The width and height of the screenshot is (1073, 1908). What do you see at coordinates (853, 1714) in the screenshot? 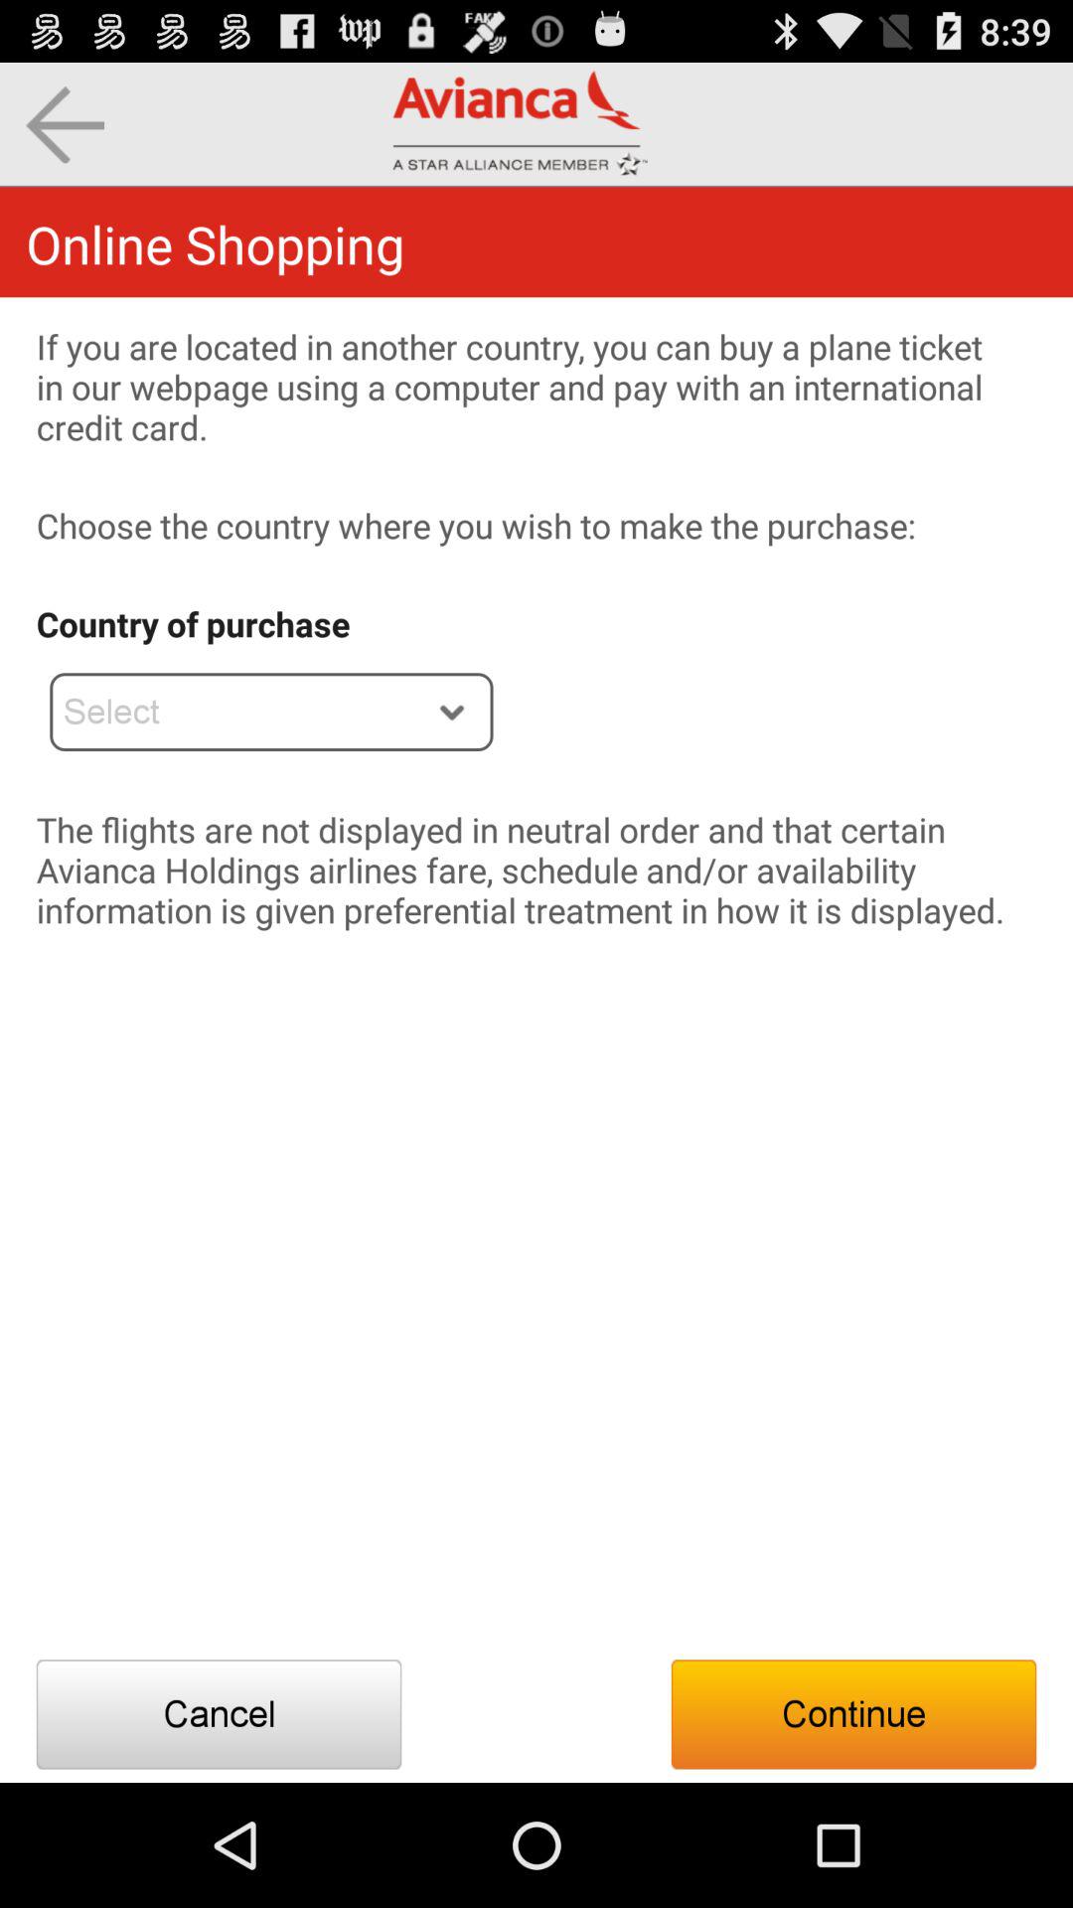
I see `choose the button at the bottom right corner` at bounding box center [853, 1714].